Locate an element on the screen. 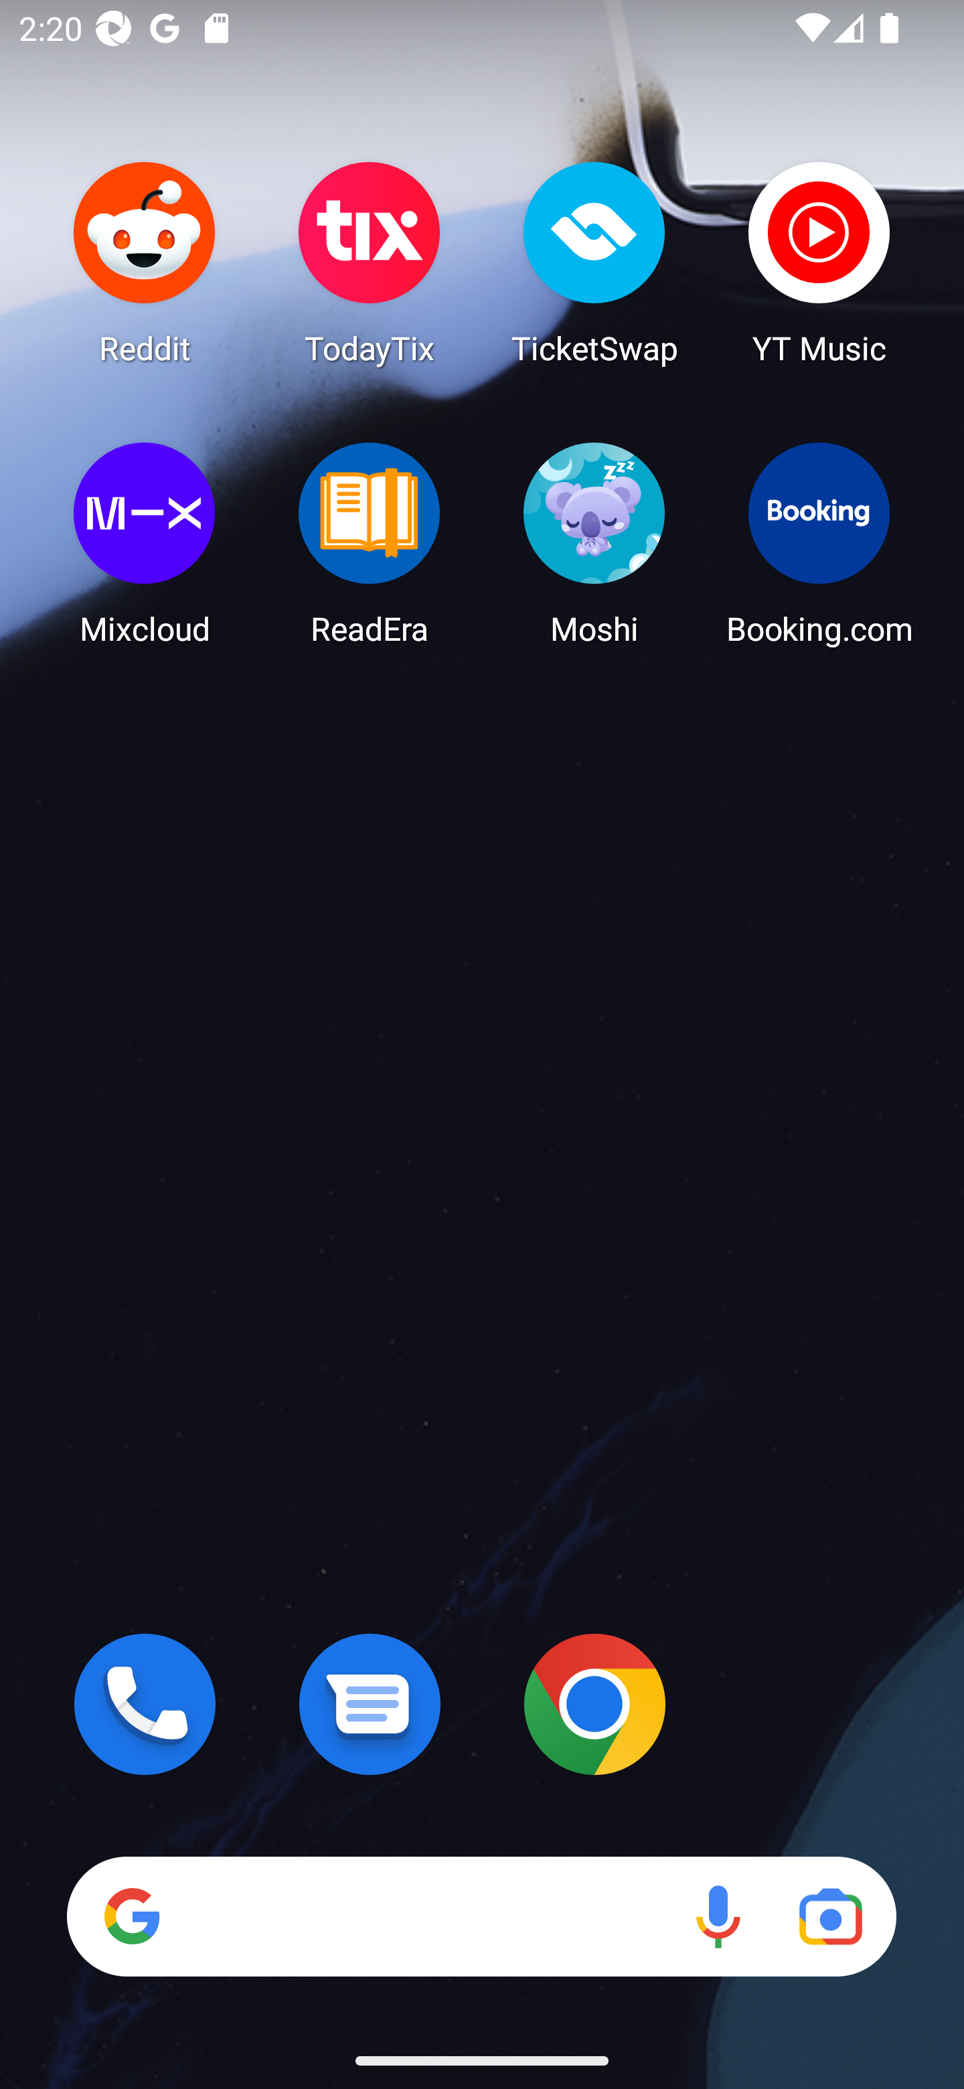  ReadEra is located at coordinates (370, 543).